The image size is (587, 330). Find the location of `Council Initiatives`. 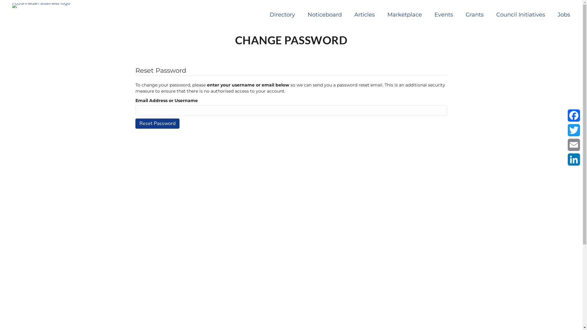

Council Initiatives is located at coordinates (521, 15).